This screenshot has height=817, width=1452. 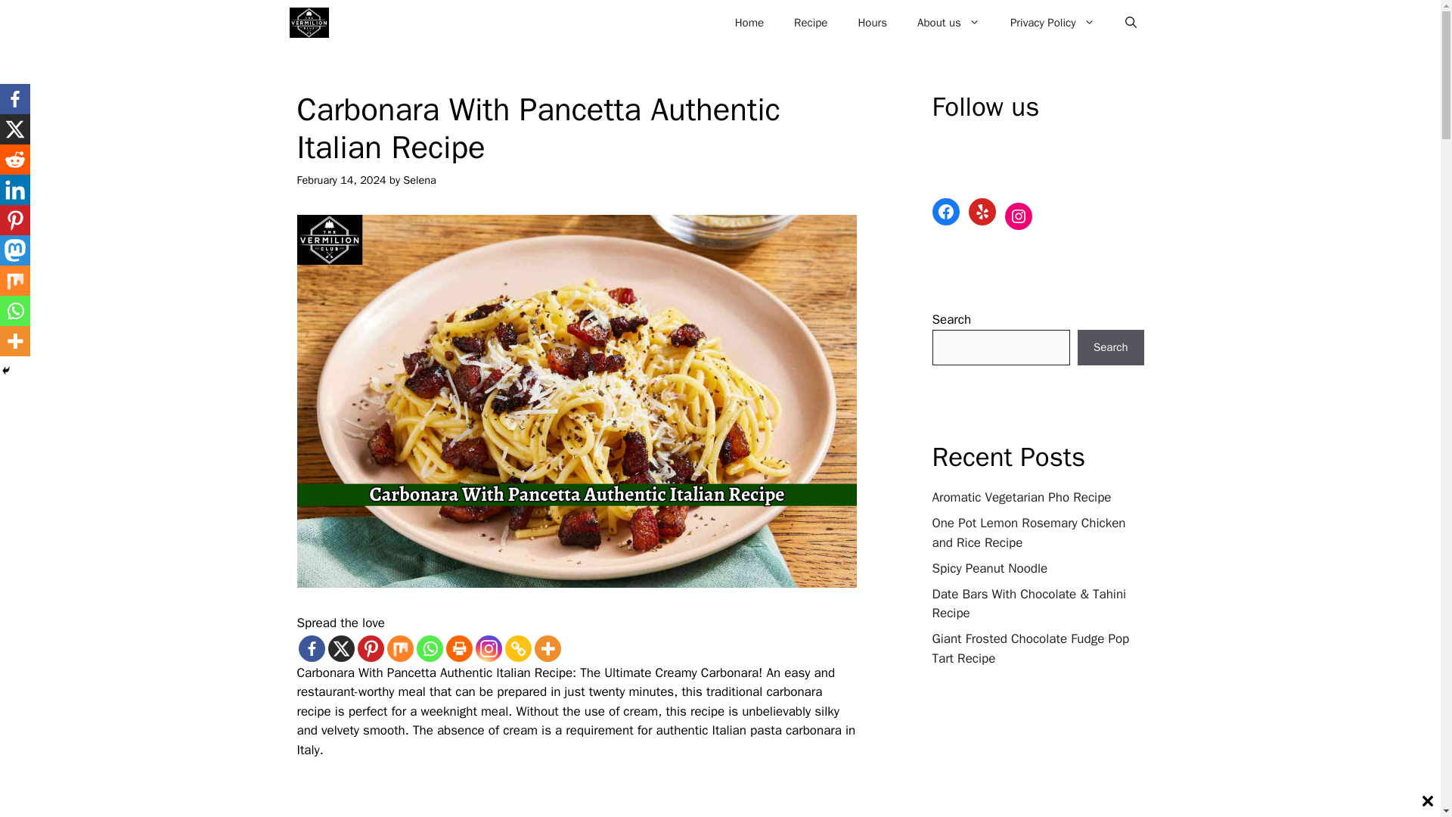 I want to click on Home, so click(x=749, y=23).